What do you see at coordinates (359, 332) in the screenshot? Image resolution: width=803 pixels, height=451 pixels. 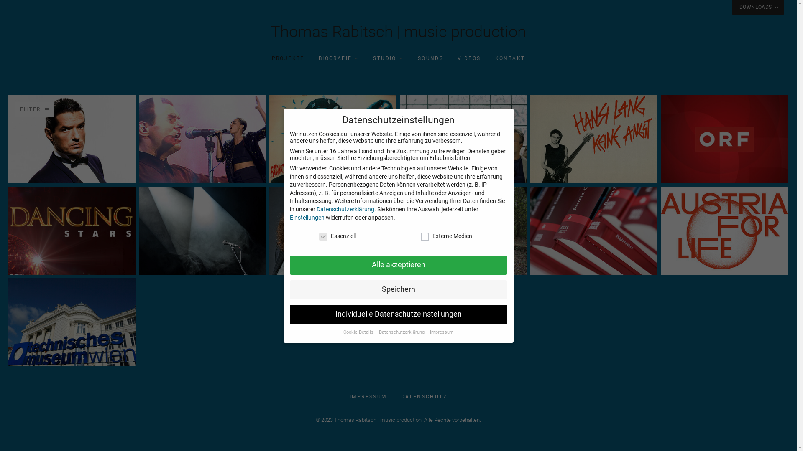 I see `Cookie-Details` at bounding box center [359, 332].